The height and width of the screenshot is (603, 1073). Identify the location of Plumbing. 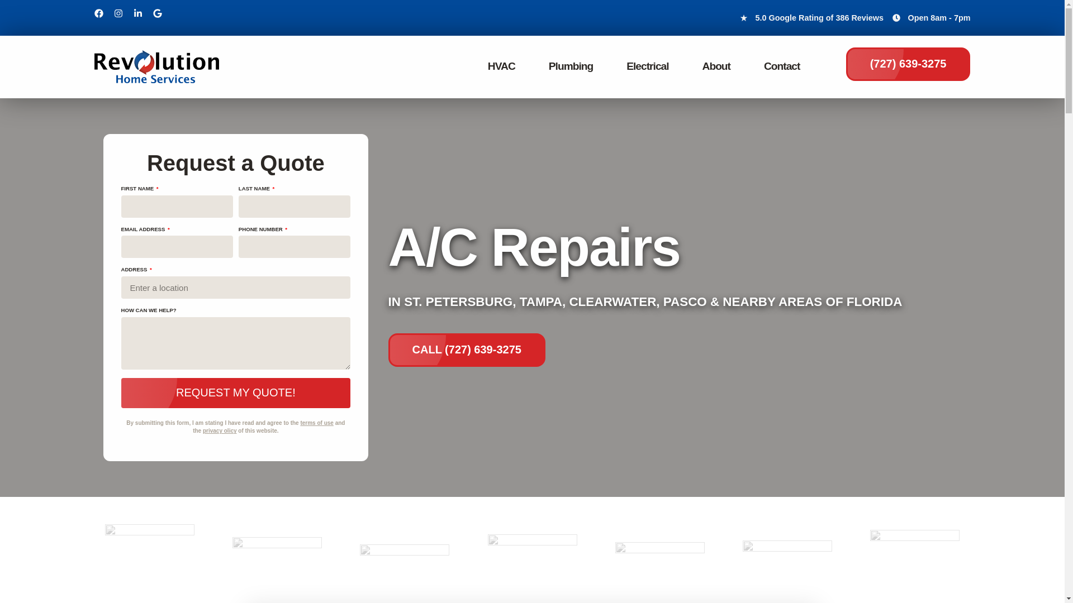
(570, 66).